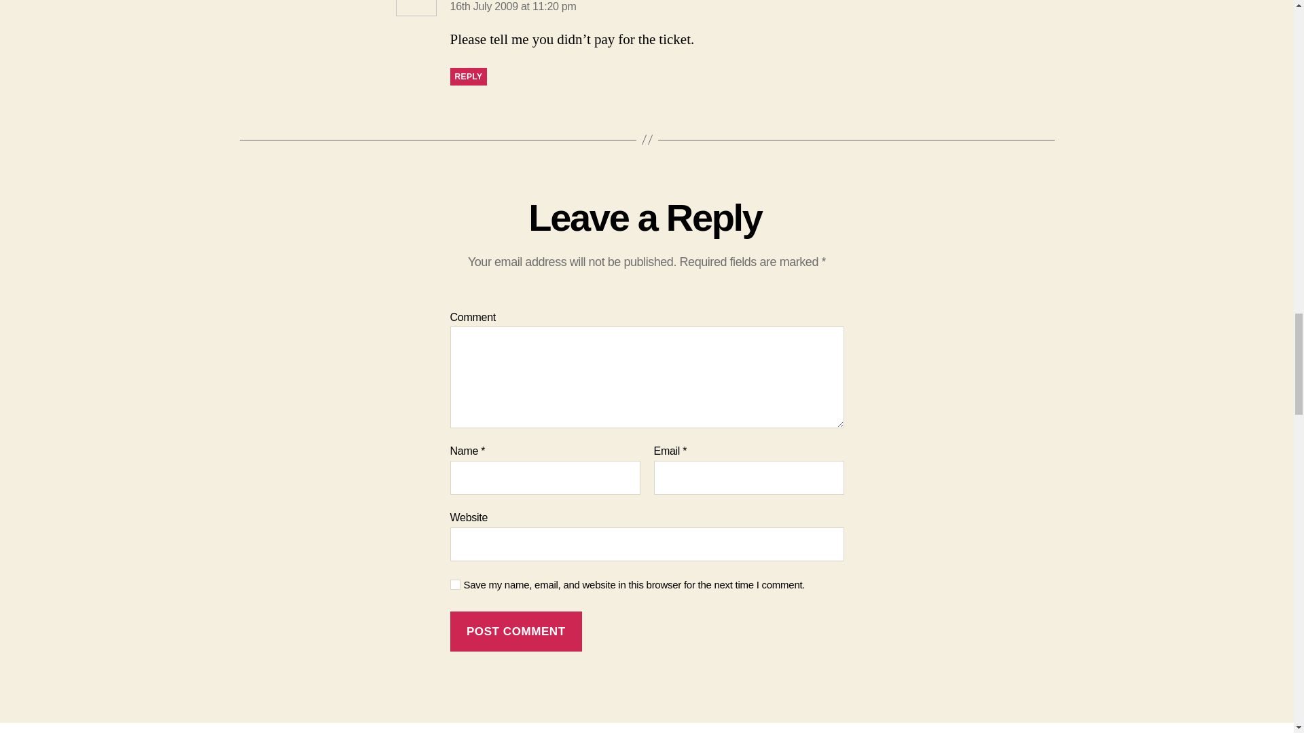 This screenshot has width=1304, height=733. What do you see at coordinates (515, 631) in the screenshot?
I see `Post Comment` at bounding box center [515, 631].